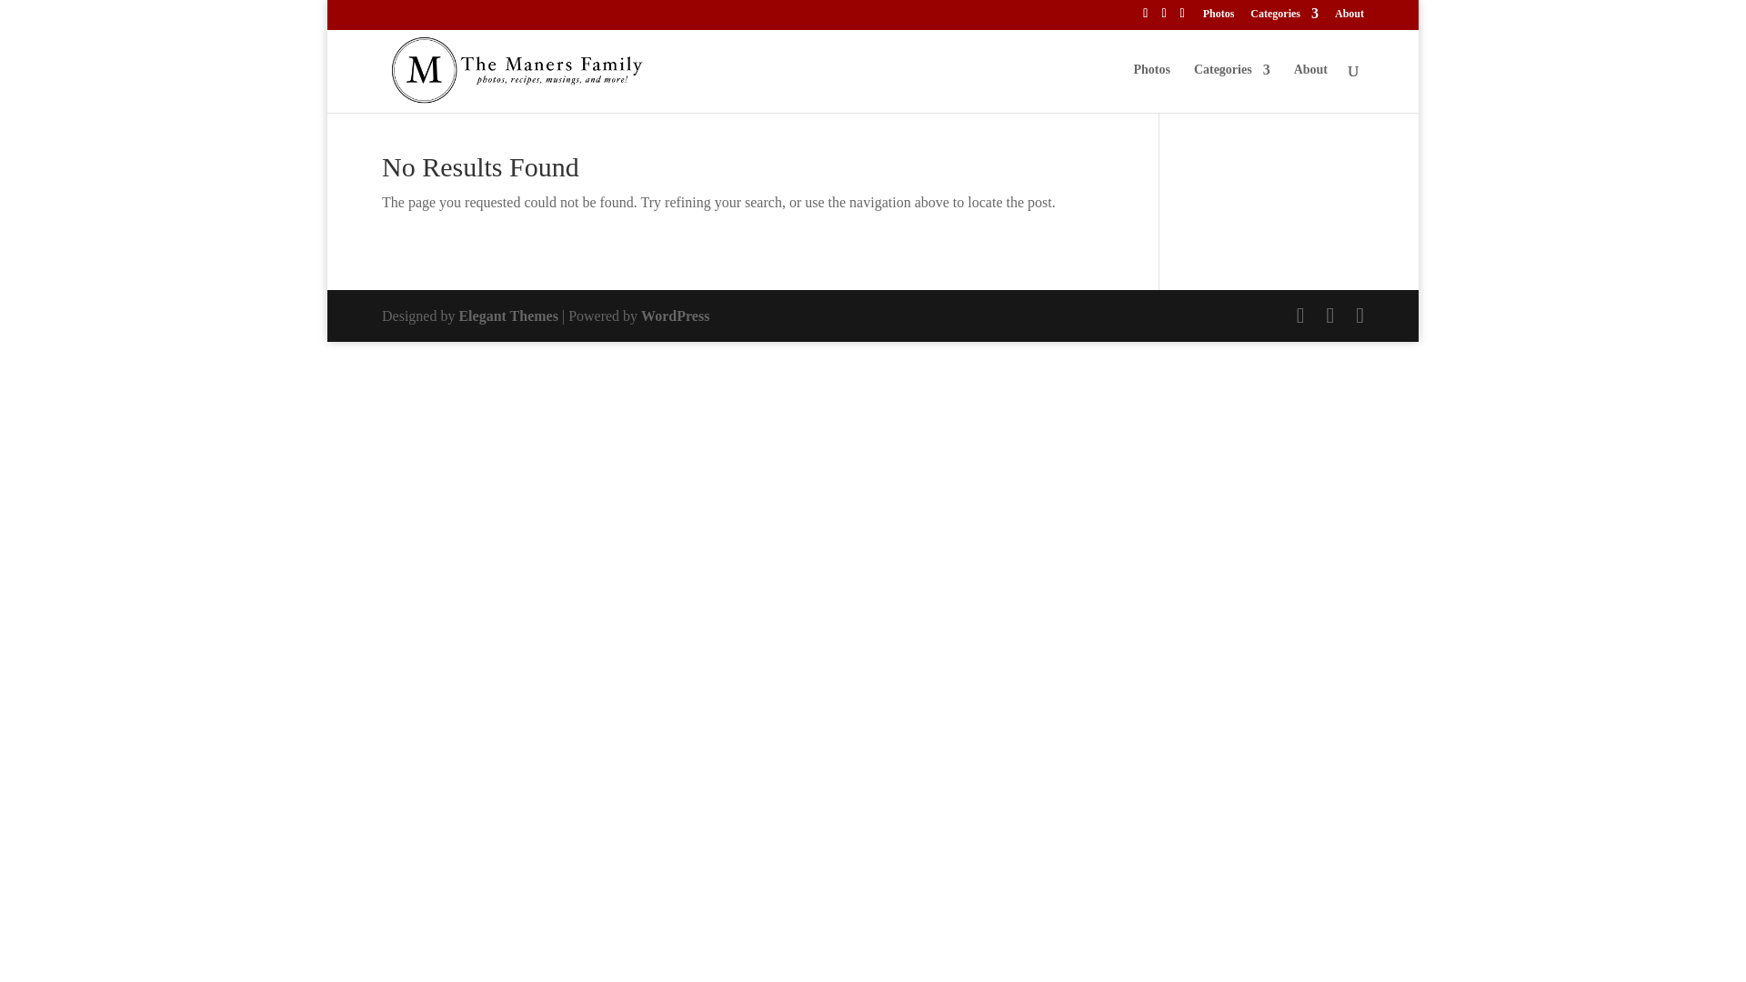 This screenshot has height=982, width=1746. What do you see at coordinates (675, 316) in the screenshot?
I see `WordPress` at bounding box center [675, 316].